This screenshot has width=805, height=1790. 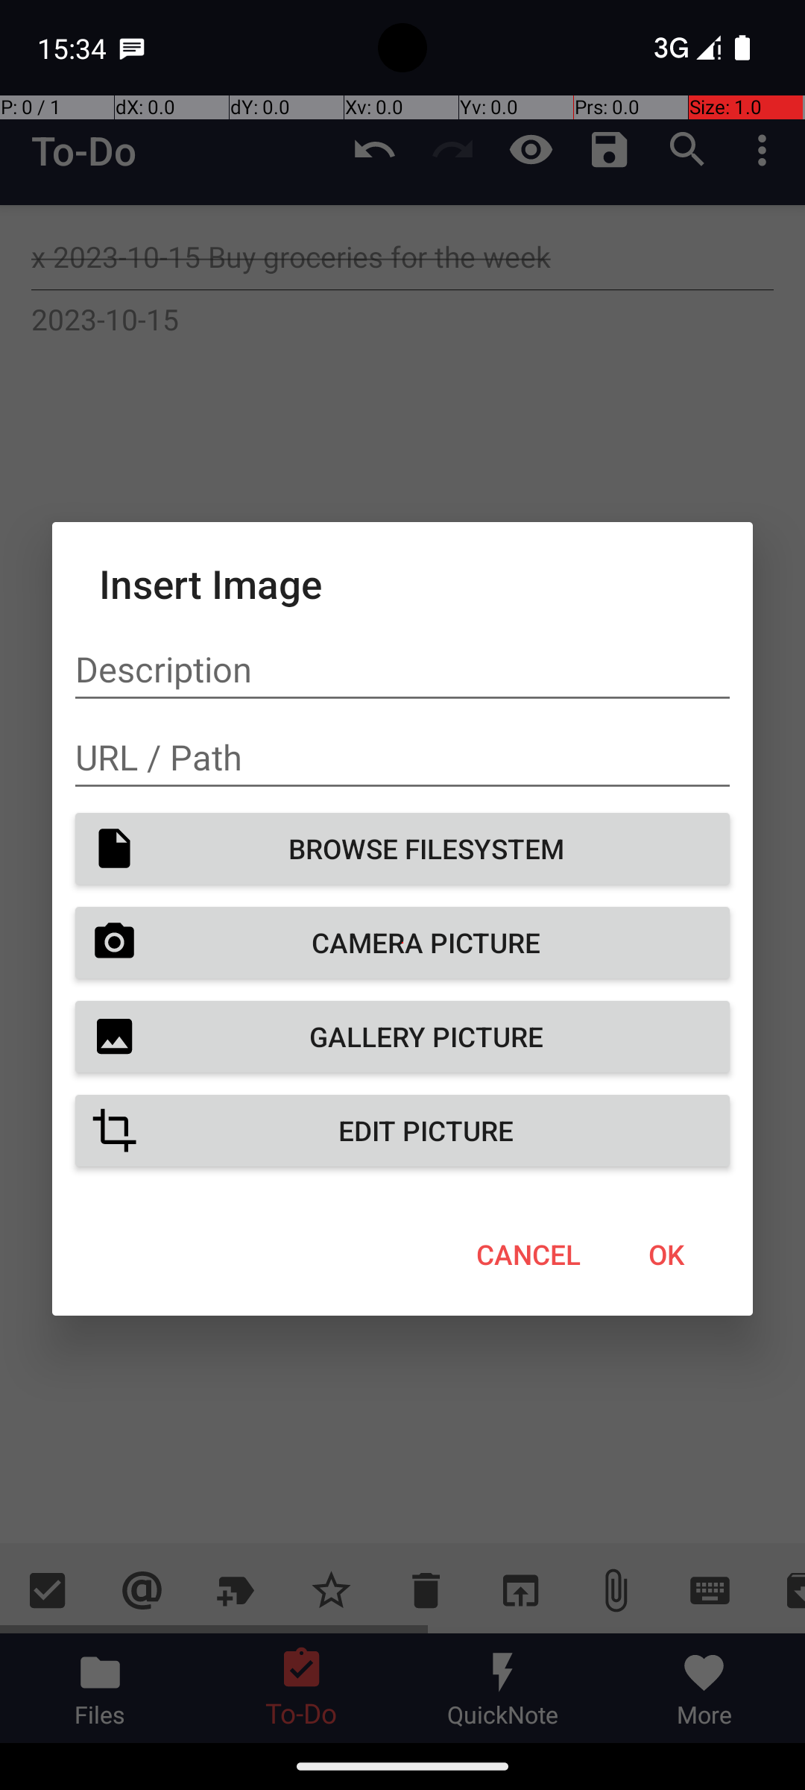 What do you see at coordinates (402, 849) in the screenshot?
I see `BROWSE FILESYSTEM` at bounding box center [402, 849].